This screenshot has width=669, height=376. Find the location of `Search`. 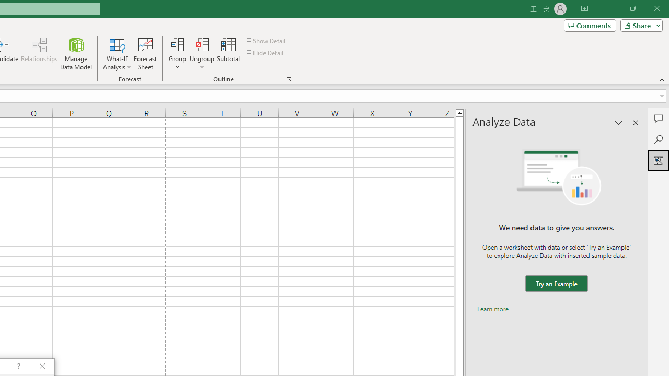

Search is located at coordinates (659, 139).